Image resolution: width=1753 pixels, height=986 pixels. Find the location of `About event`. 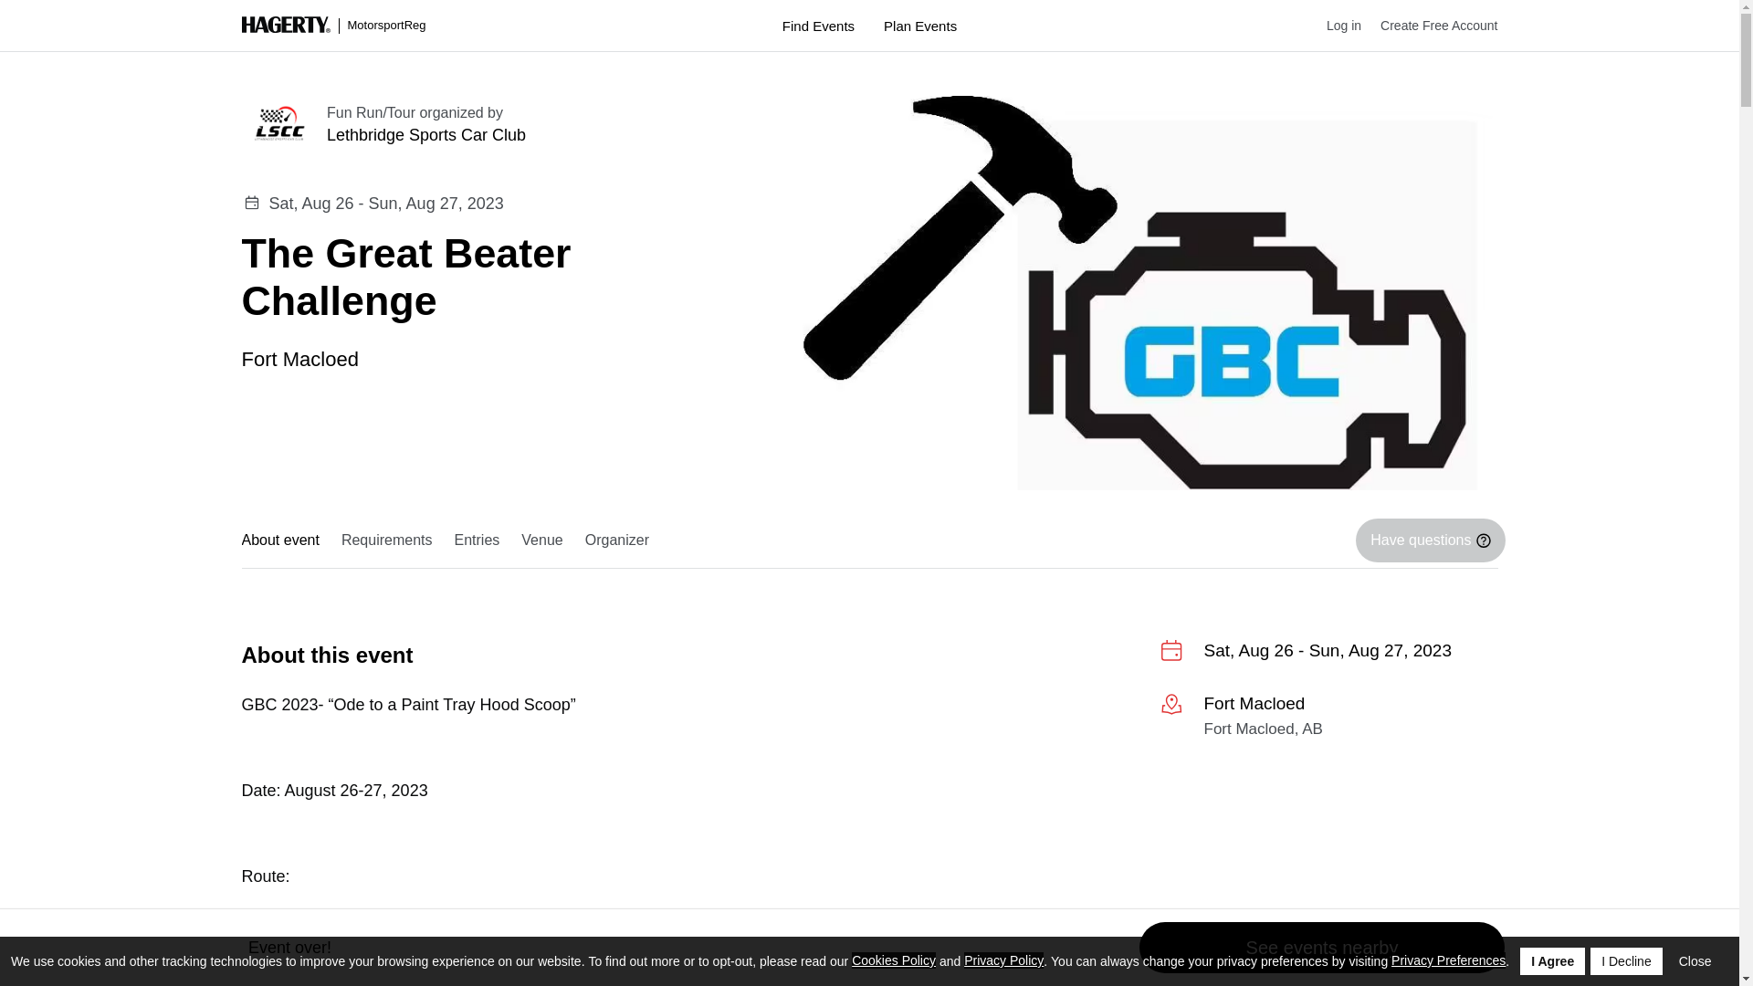

About event is located at coordinates (285, 540).